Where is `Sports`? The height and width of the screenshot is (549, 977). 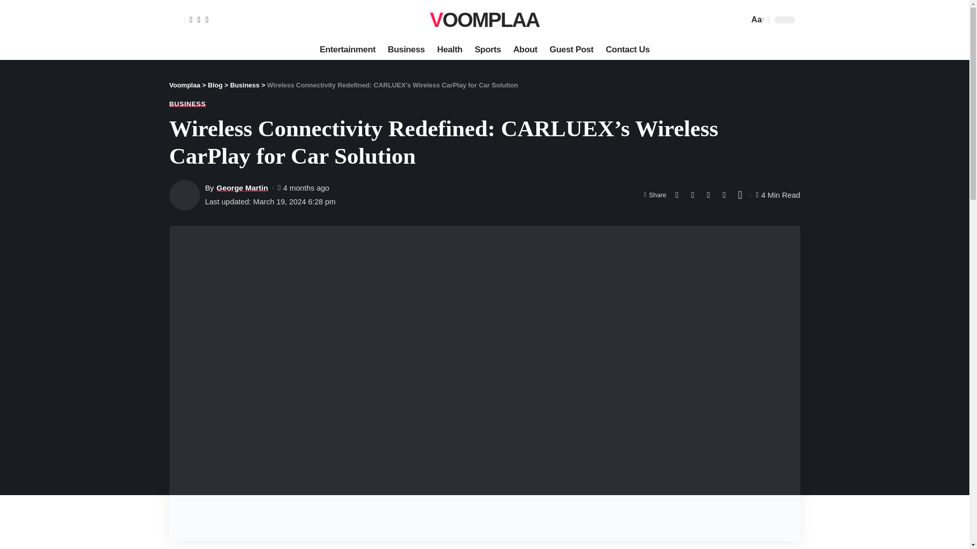
Sports is located at coordinates (215, 84).